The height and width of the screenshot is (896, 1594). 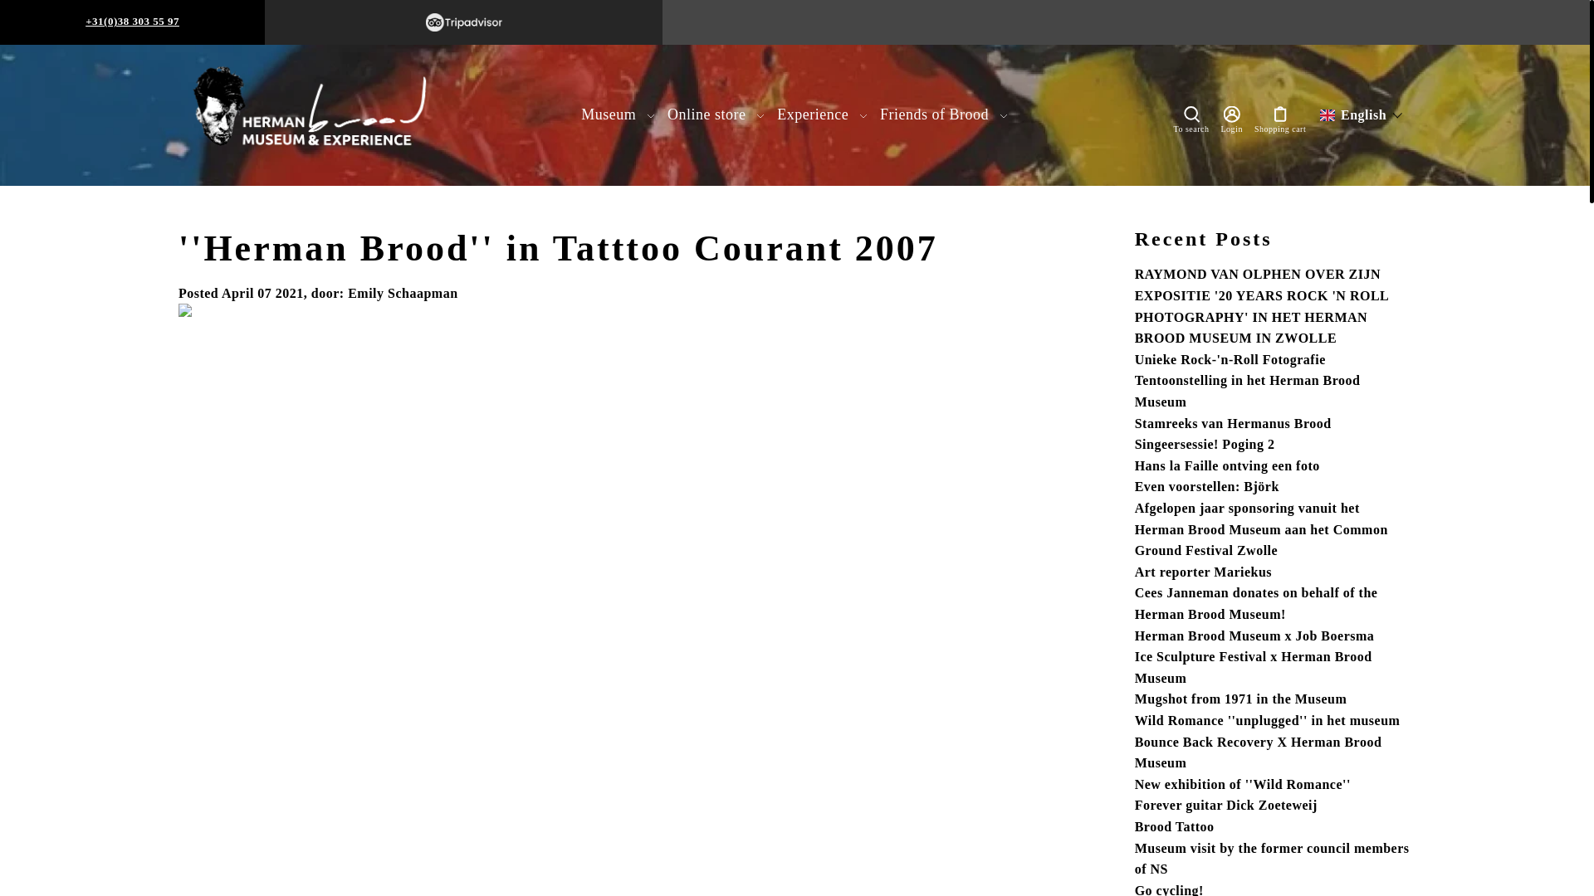 I want to click on Museum visit by the former council members of NS, so click(x=1272, y=859).